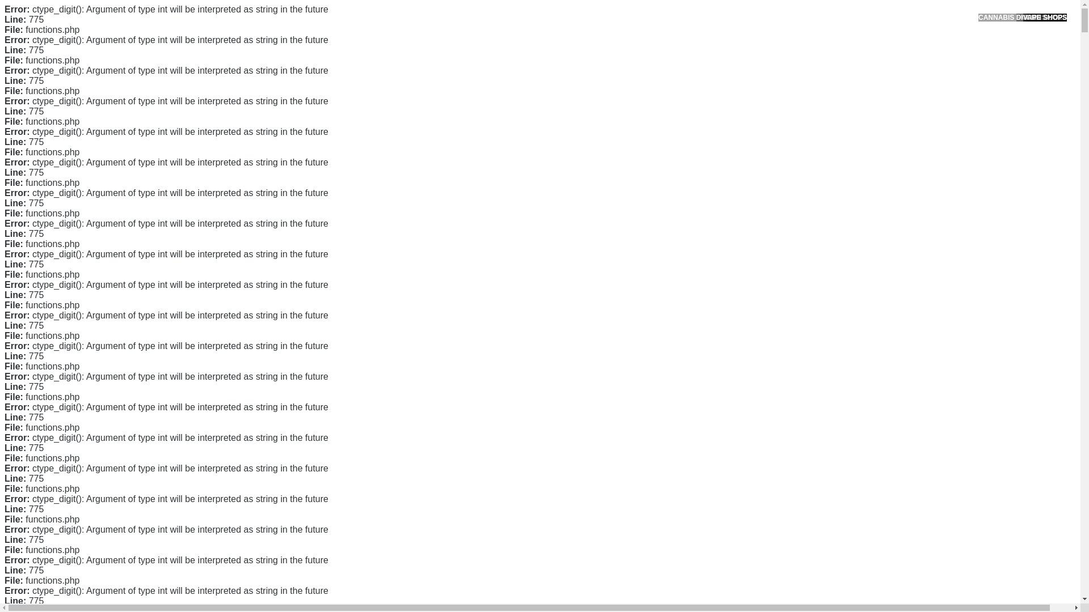 This screenshot has height=612, width=1089. What do you see at coordinates (26, 7) in the screenshot?
I see `Skip to content` at bounding box center [26, 7].